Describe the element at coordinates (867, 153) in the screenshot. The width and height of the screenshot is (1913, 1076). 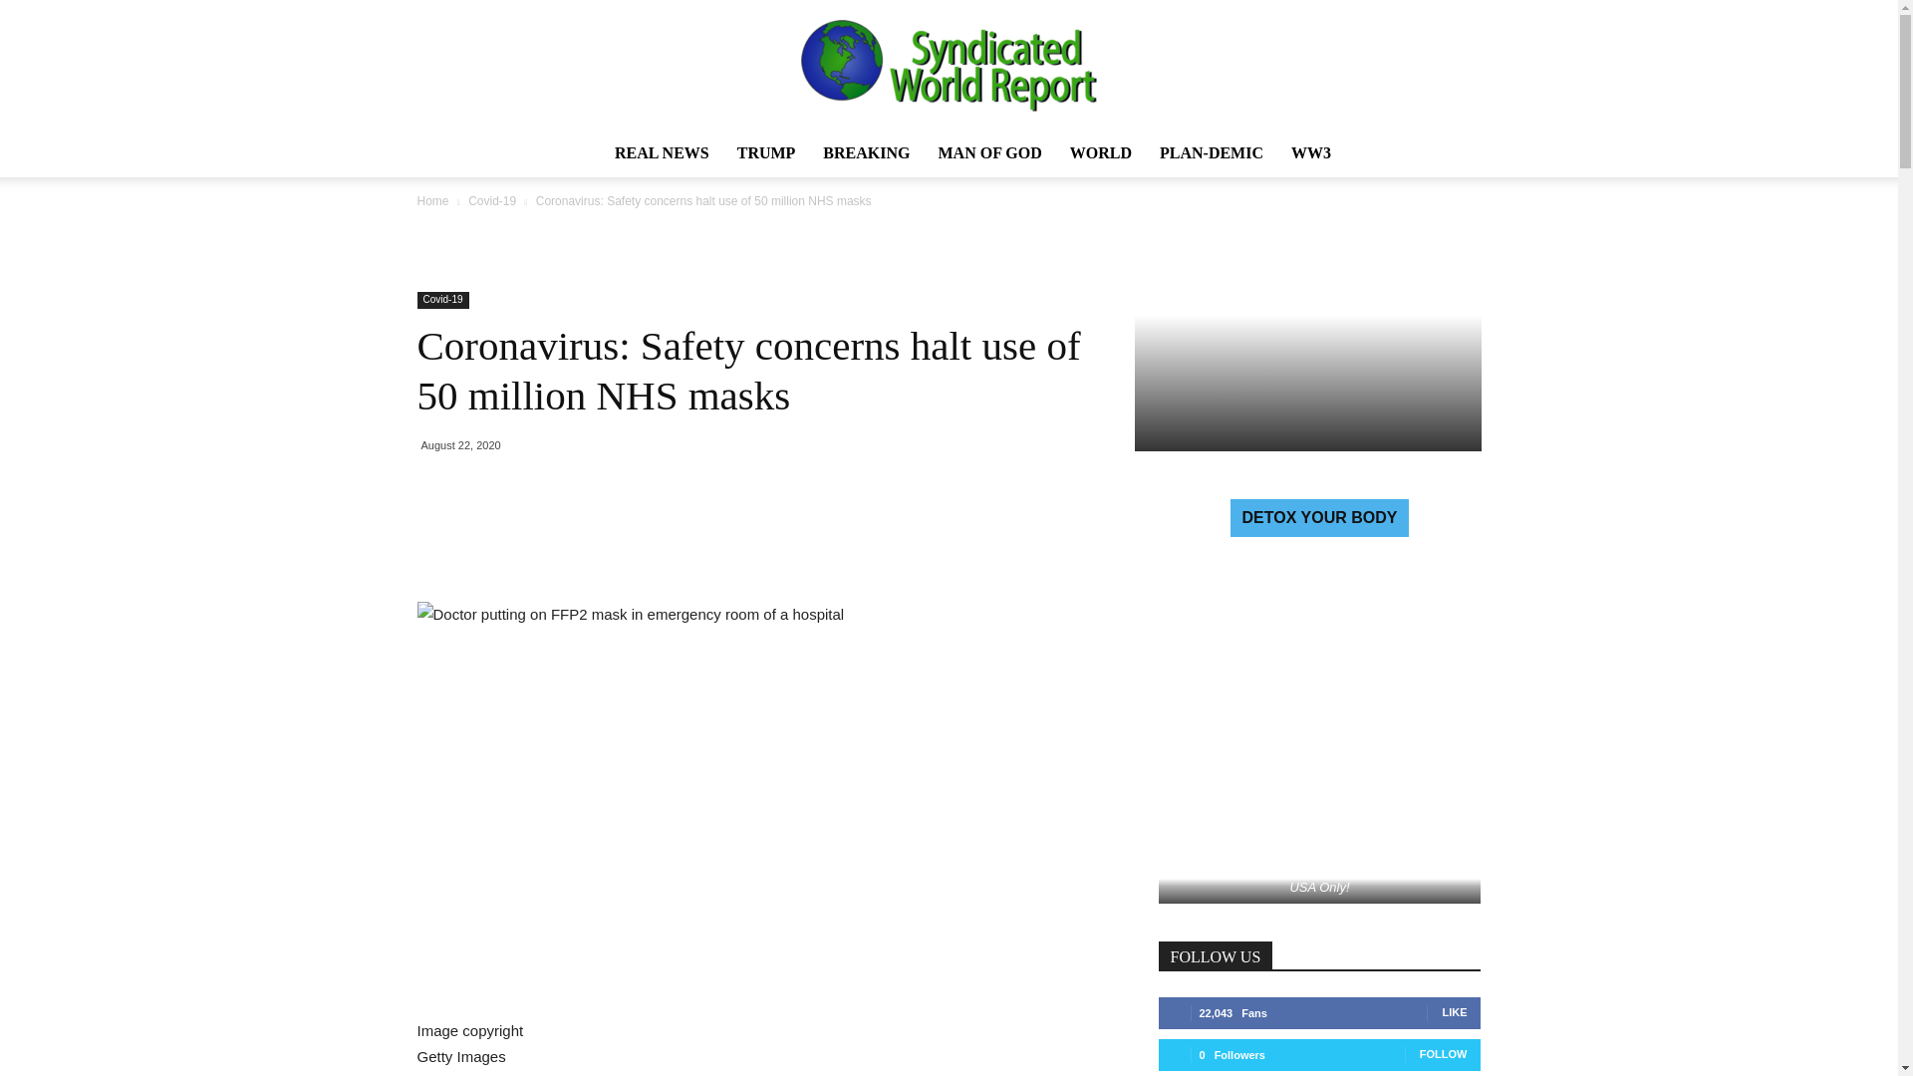
I see `BREAKING` at that location.